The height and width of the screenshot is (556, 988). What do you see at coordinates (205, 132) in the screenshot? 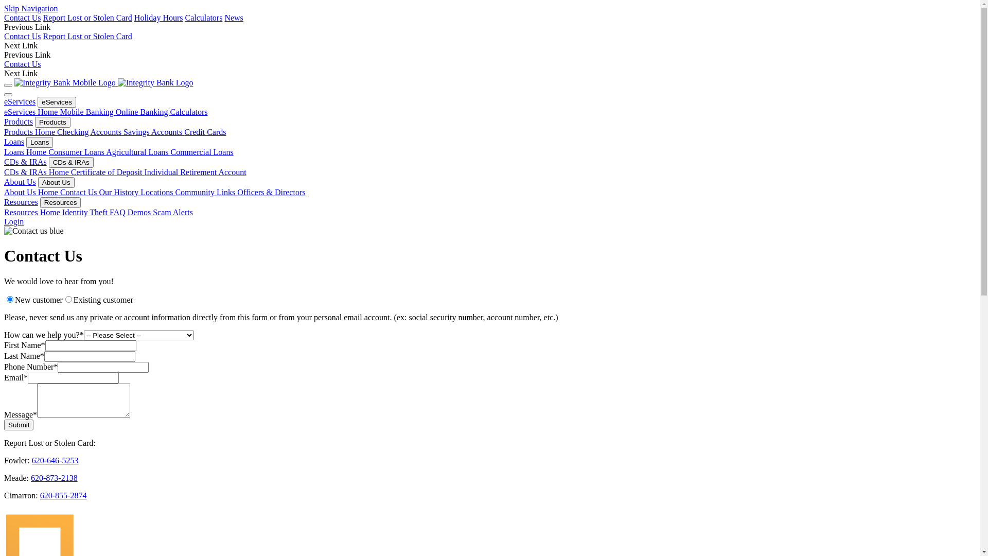
I see `Credit Cards` at bounding box center [205, 132].